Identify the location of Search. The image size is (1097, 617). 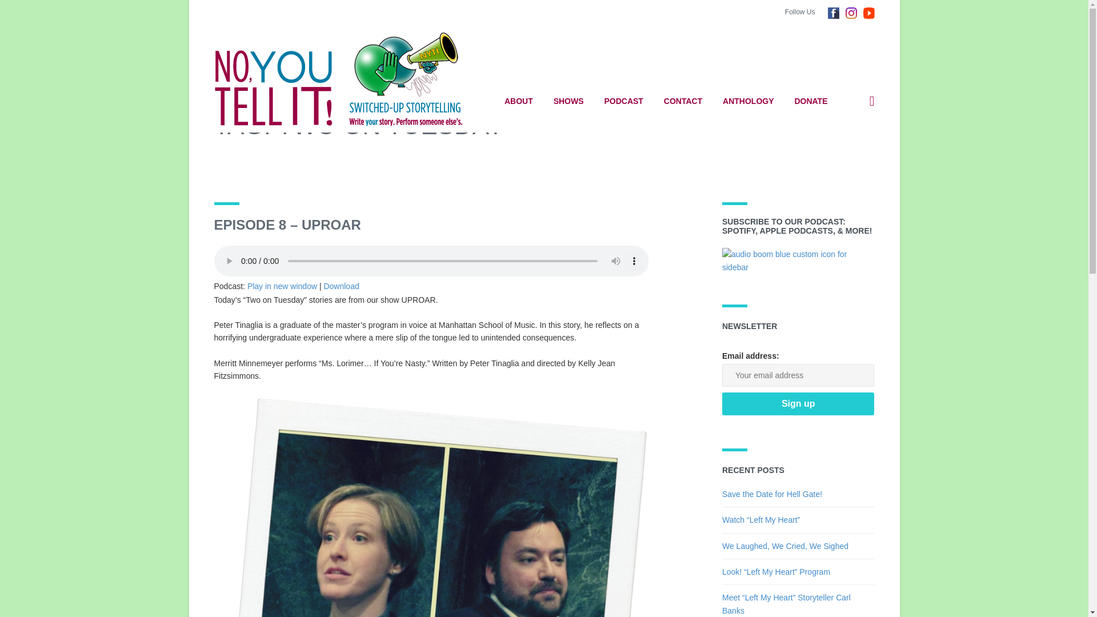
(826, 155).